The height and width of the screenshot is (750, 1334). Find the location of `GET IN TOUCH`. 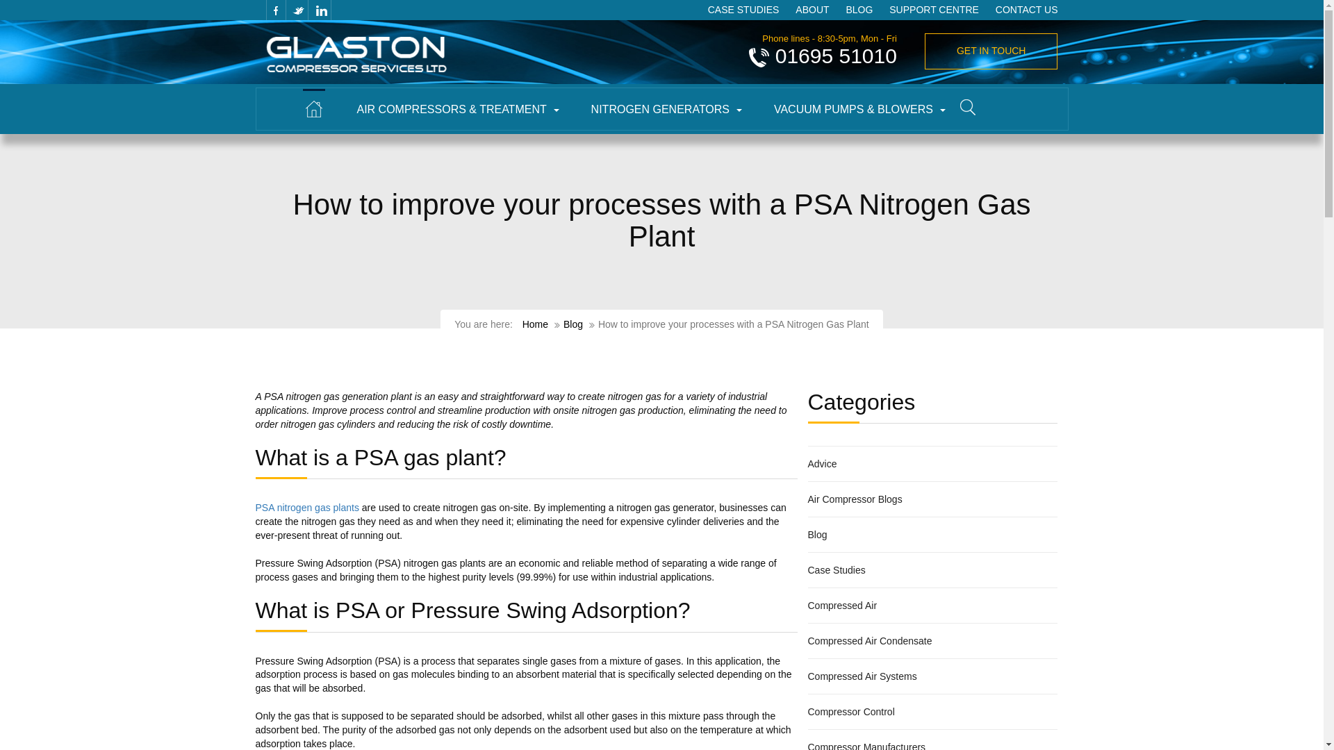

GET IN TOUCH is located at coordinates (991, 51).